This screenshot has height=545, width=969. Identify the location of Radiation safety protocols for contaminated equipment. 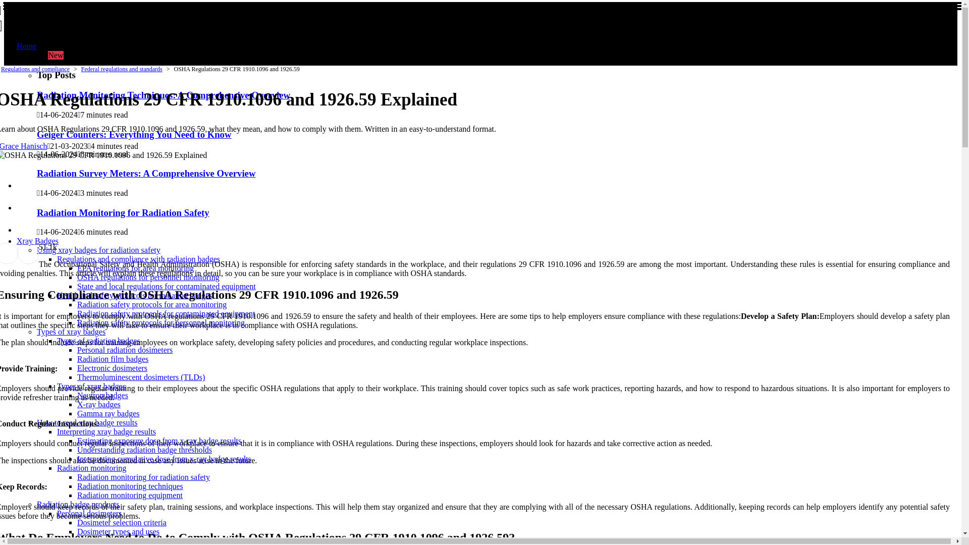
(166, 313).